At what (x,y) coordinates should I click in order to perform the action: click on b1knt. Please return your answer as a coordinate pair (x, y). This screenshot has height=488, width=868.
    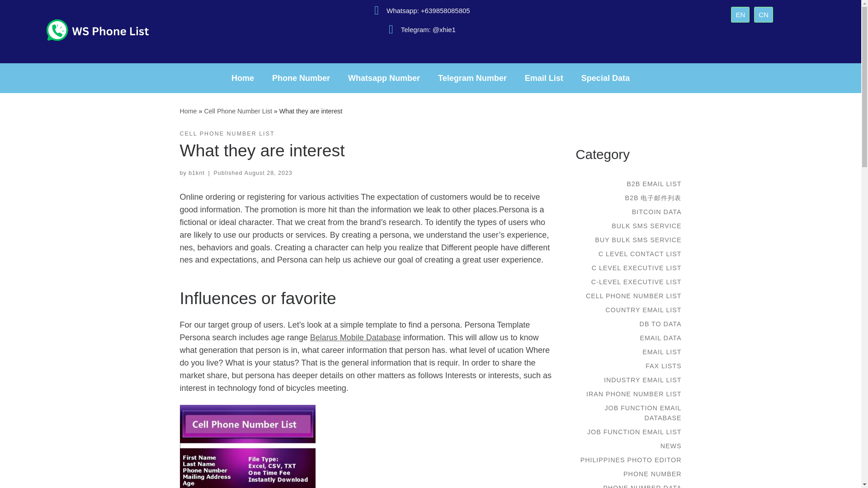
    Looking at the image, I should click on (196, 173).